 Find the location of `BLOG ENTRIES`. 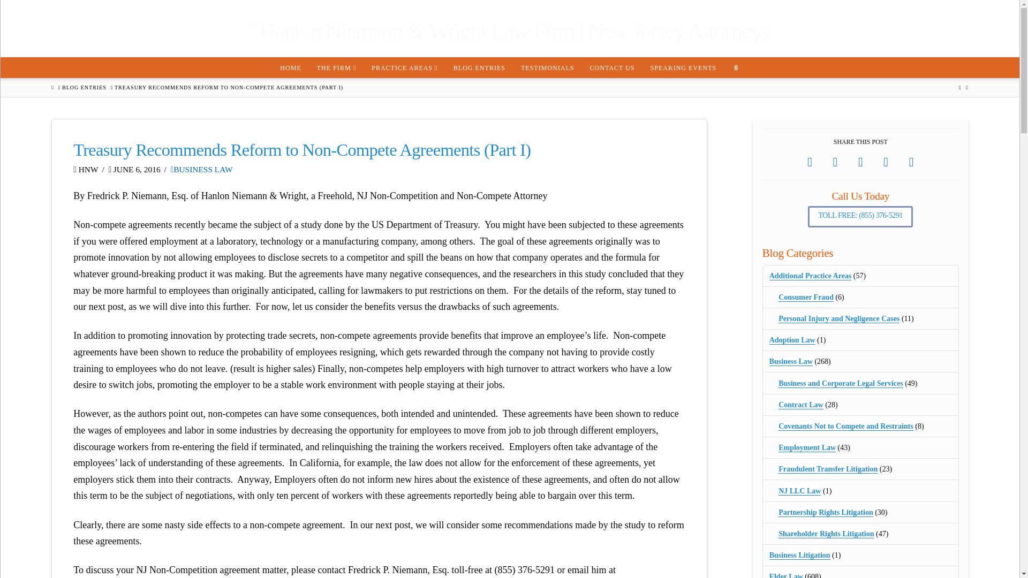

BLOG ENTRIES is located at coordinates (479, 67).